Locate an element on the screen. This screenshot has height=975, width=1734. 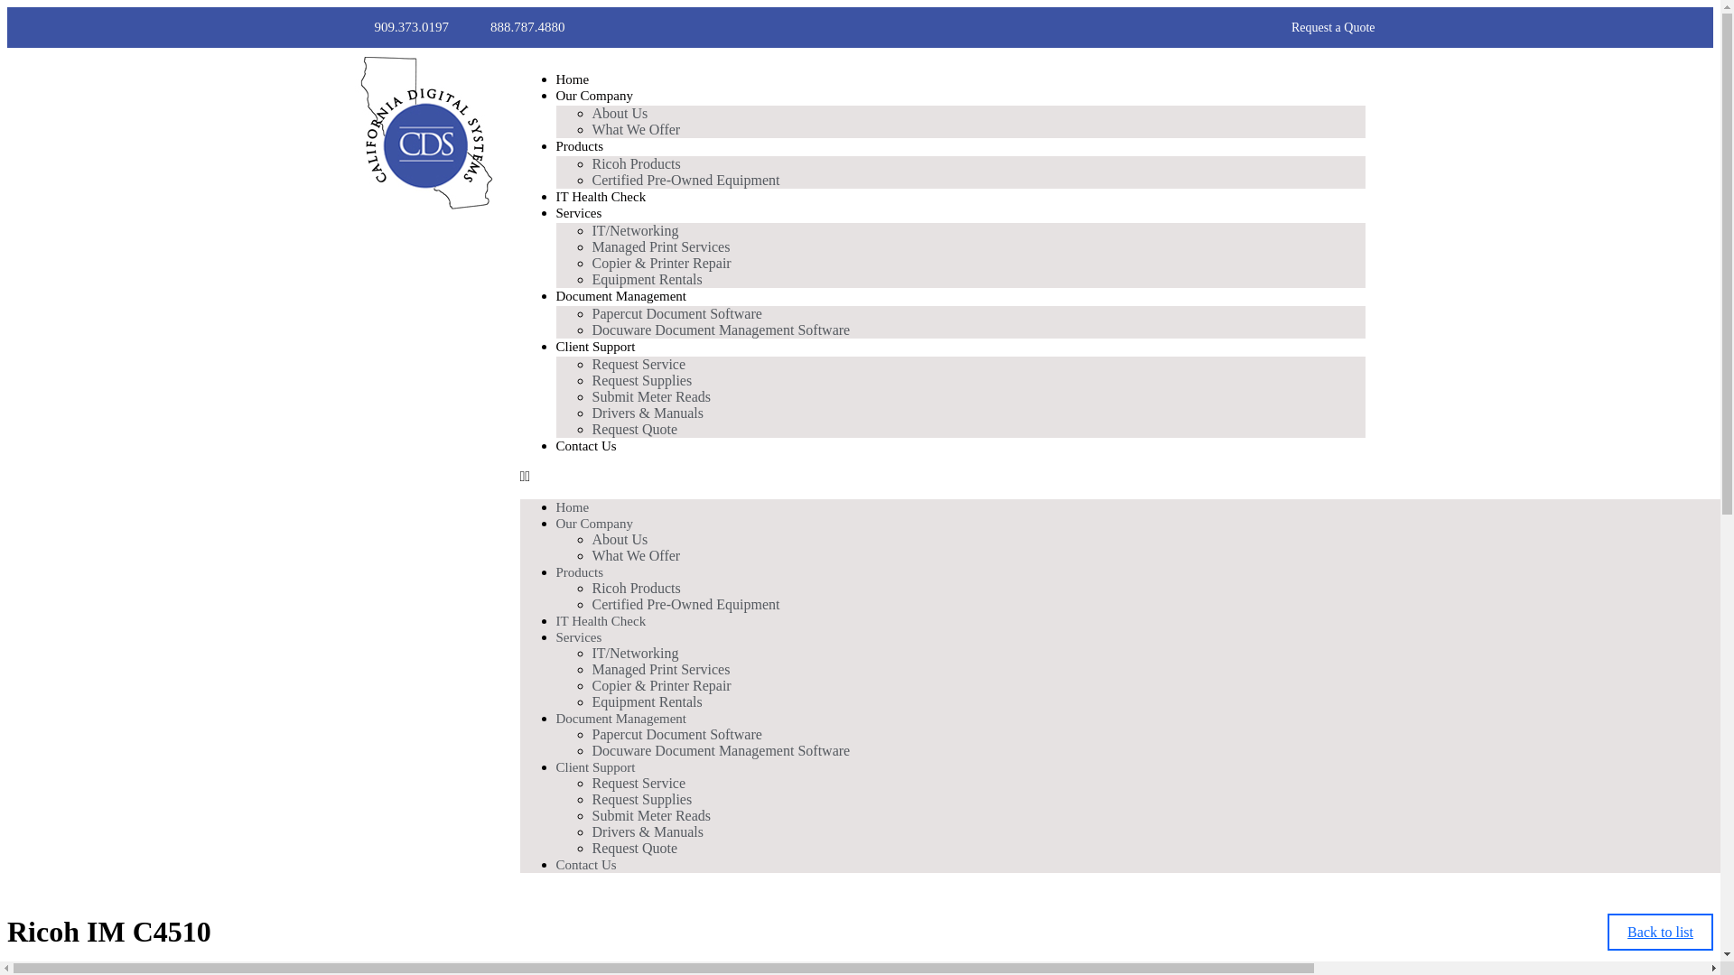
Products is located at coordinates (580, 146).